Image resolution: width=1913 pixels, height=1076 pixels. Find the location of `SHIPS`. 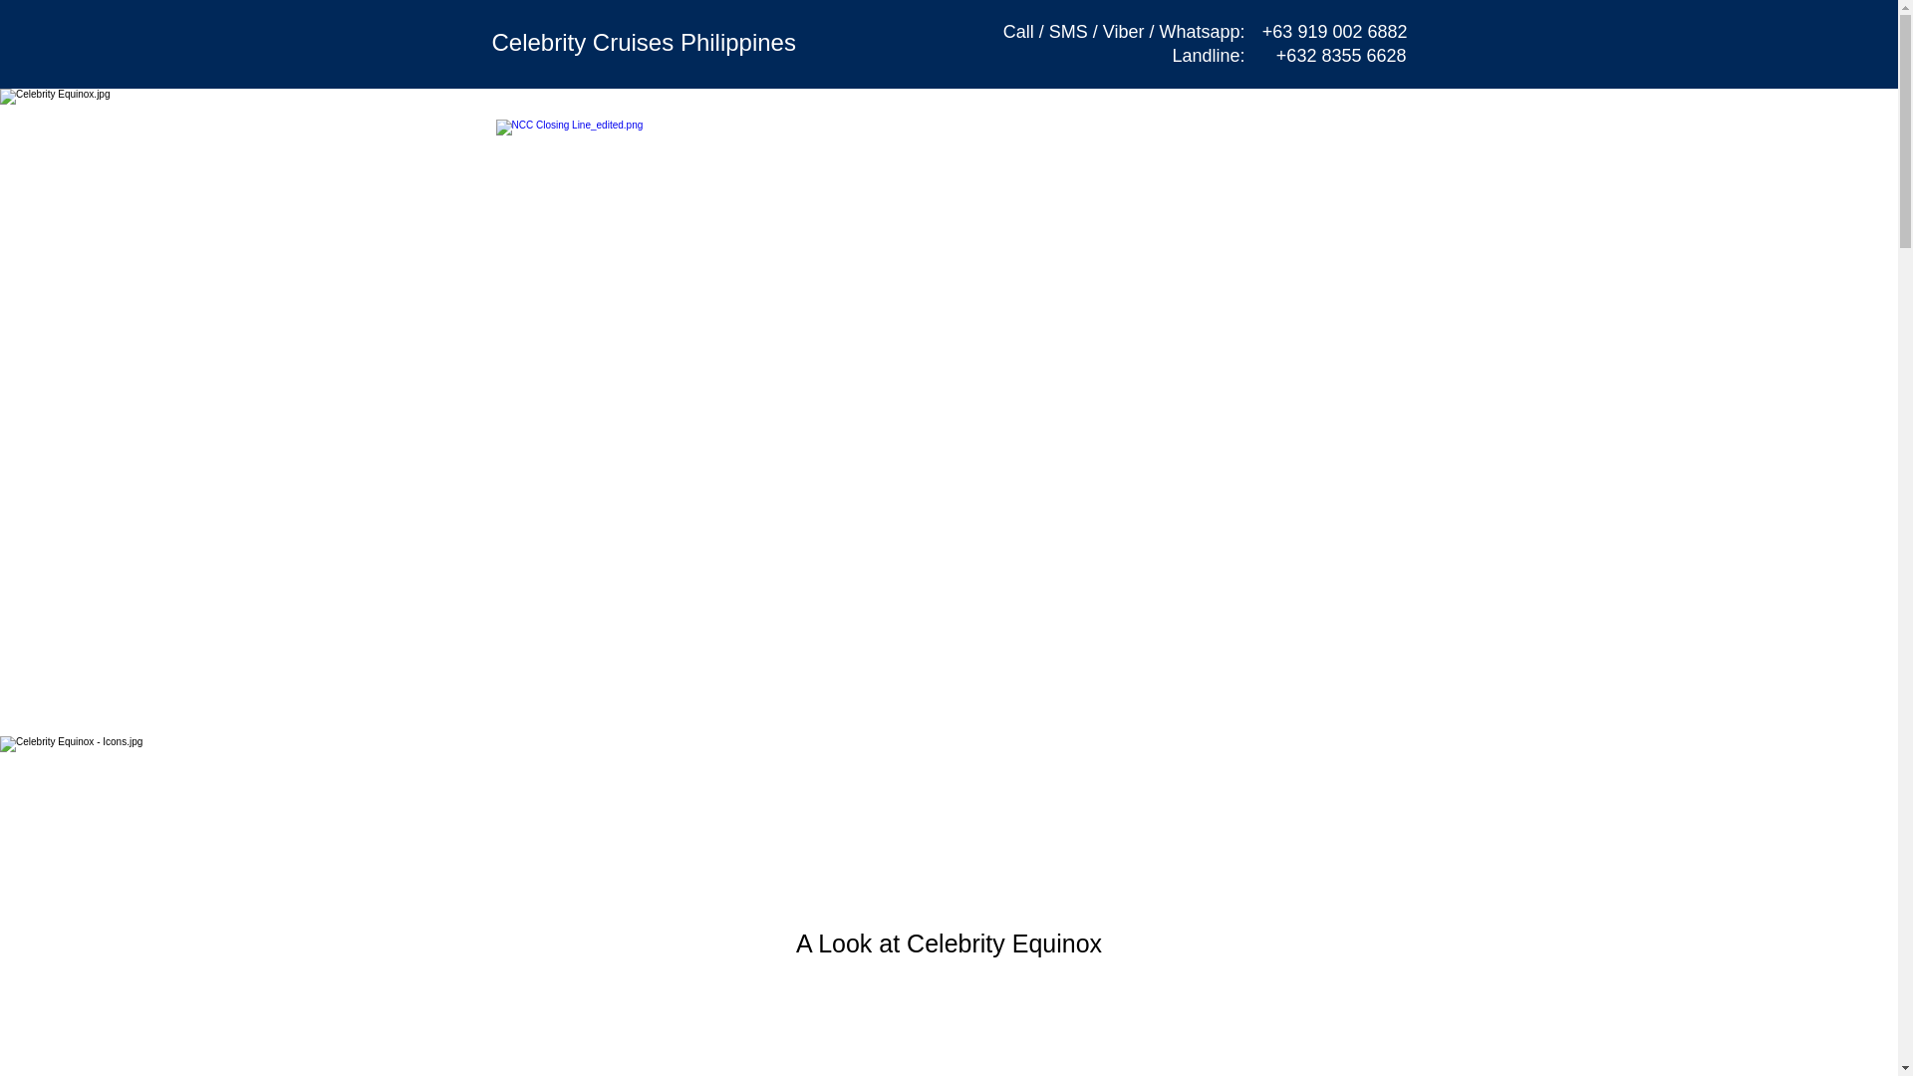

SHIPS is located at coordinates (1068, 149).